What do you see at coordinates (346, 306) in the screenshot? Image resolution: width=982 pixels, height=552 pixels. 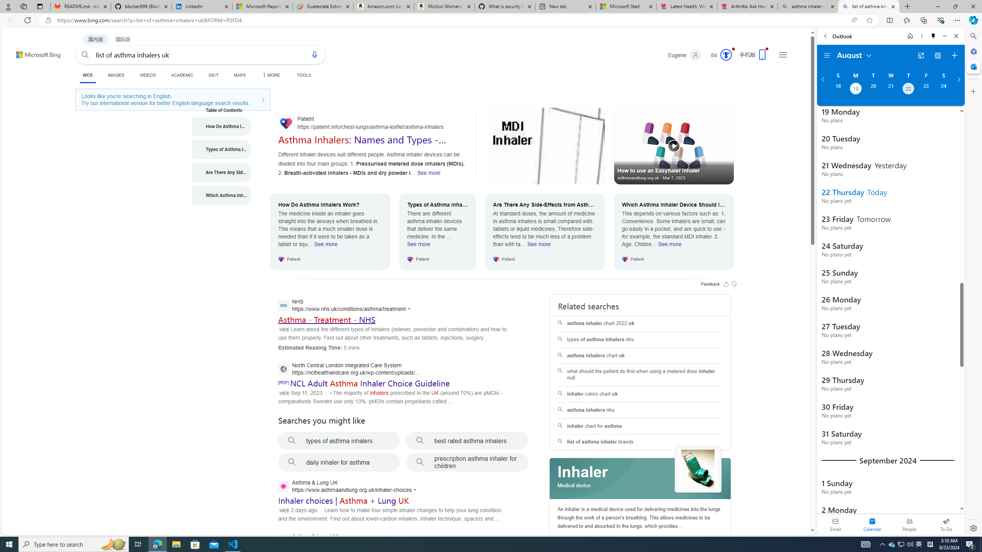 I see `NHS` at bounding box center [346, 306].